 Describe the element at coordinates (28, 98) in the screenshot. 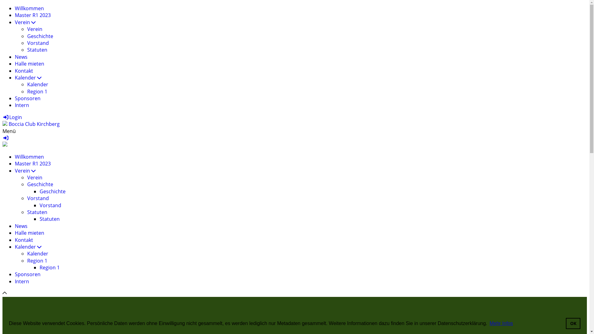

I see `Sponsoren` at that location.